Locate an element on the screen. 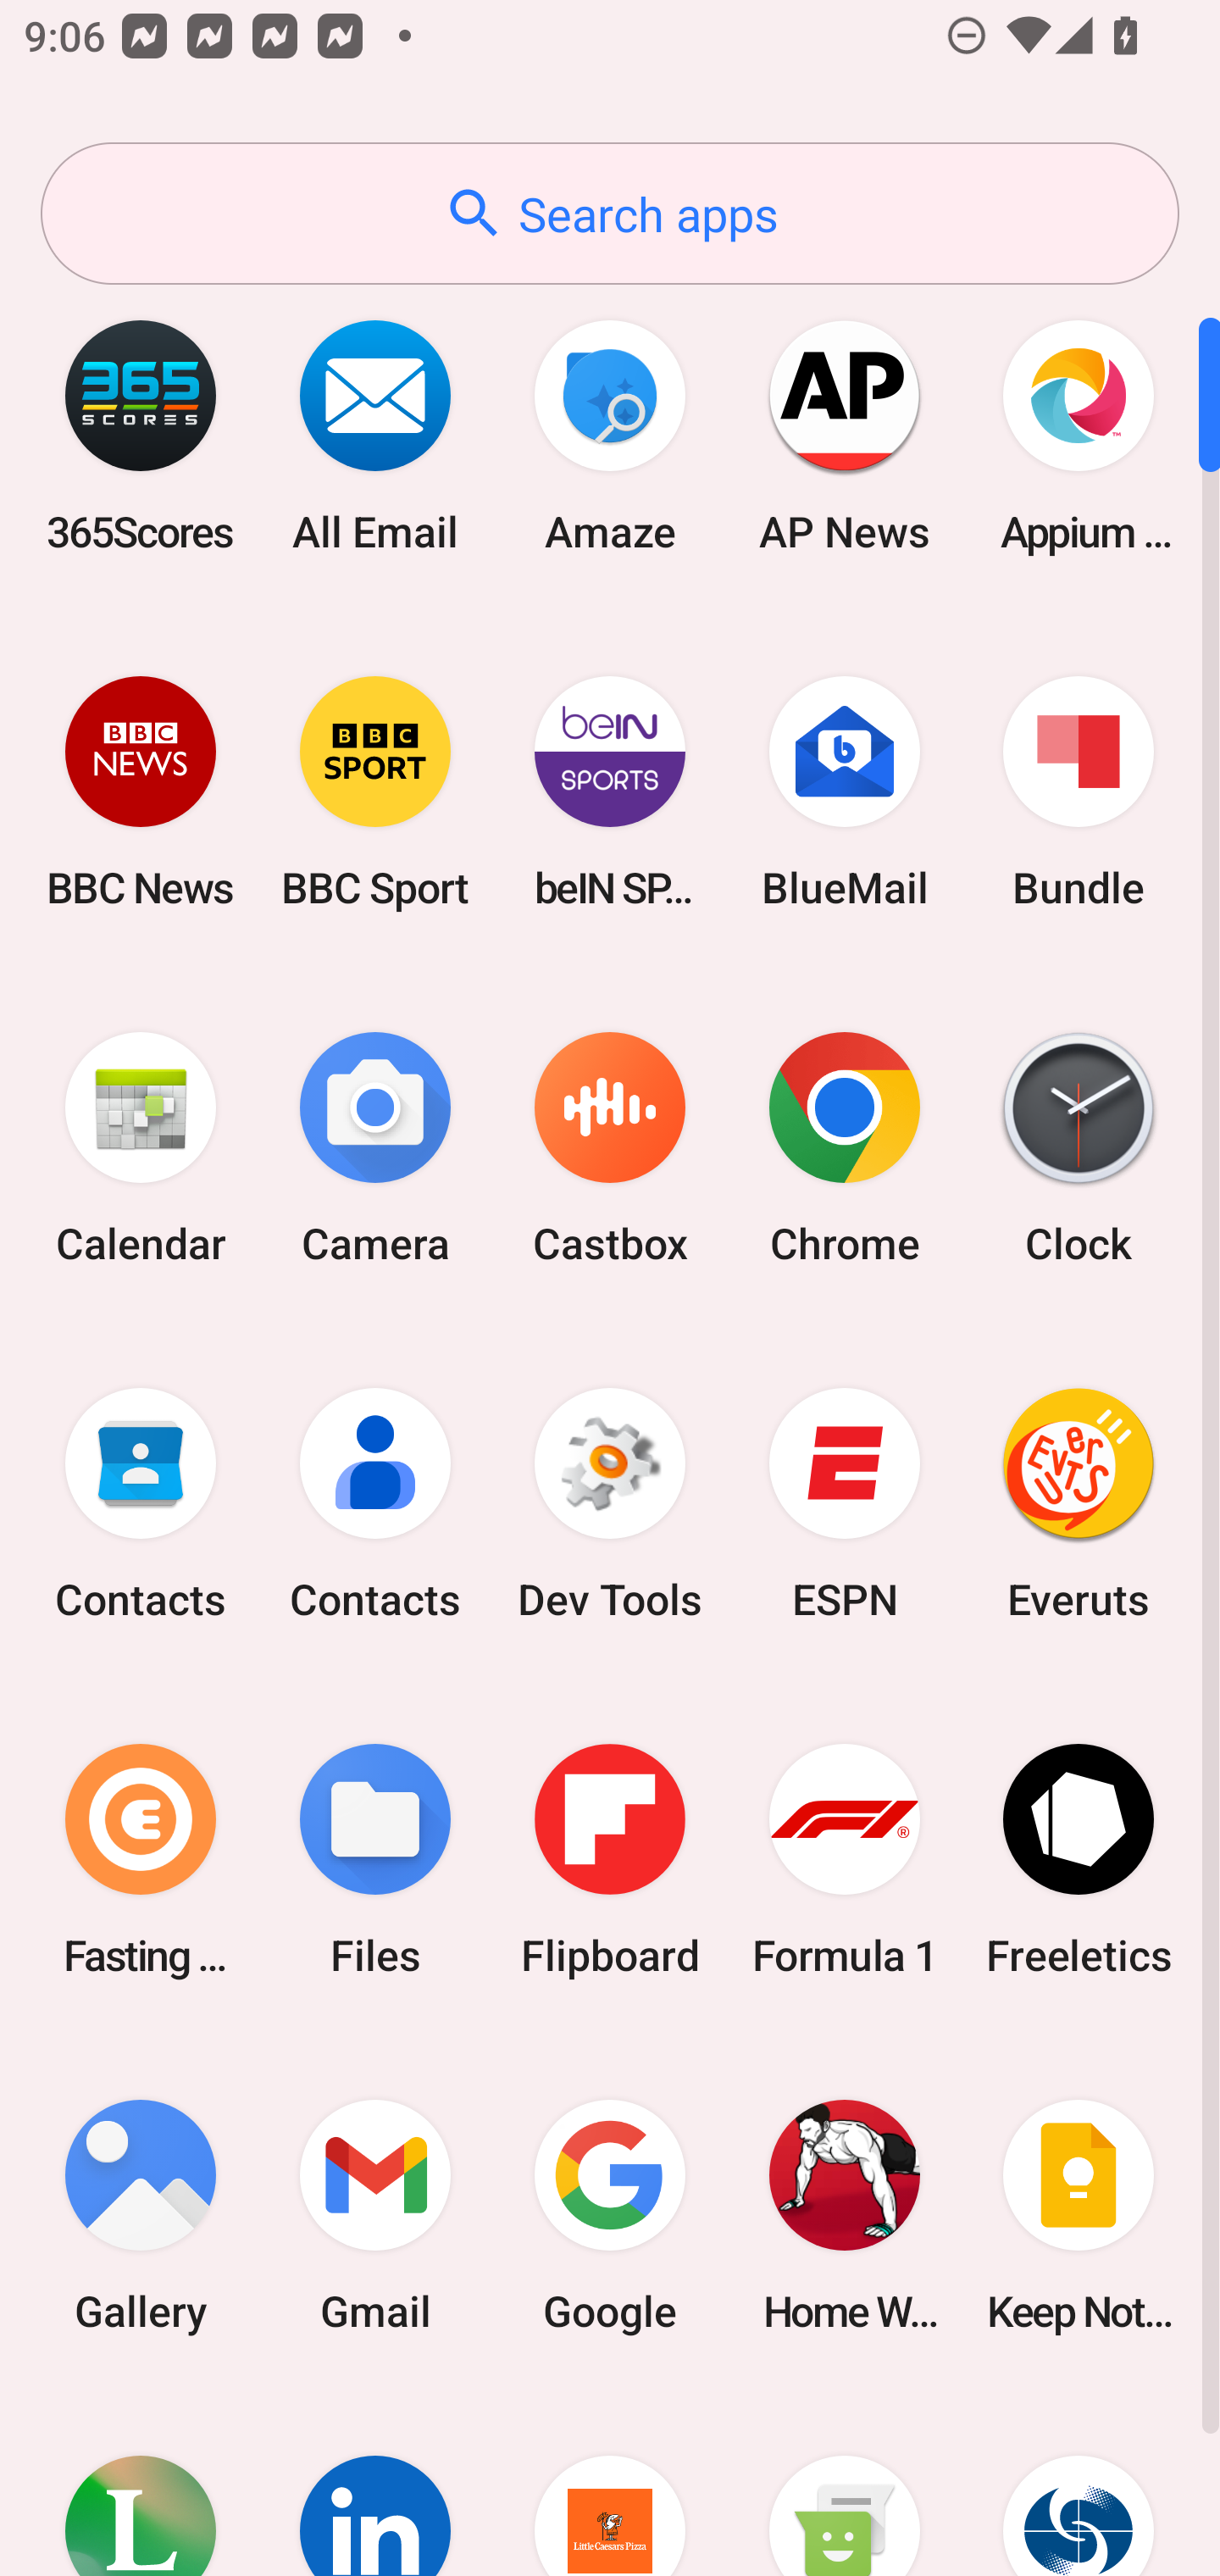 Image resolution: width=1220 pixels, height=2576 pixels. 365Scores is located at coordinates (141, 436).